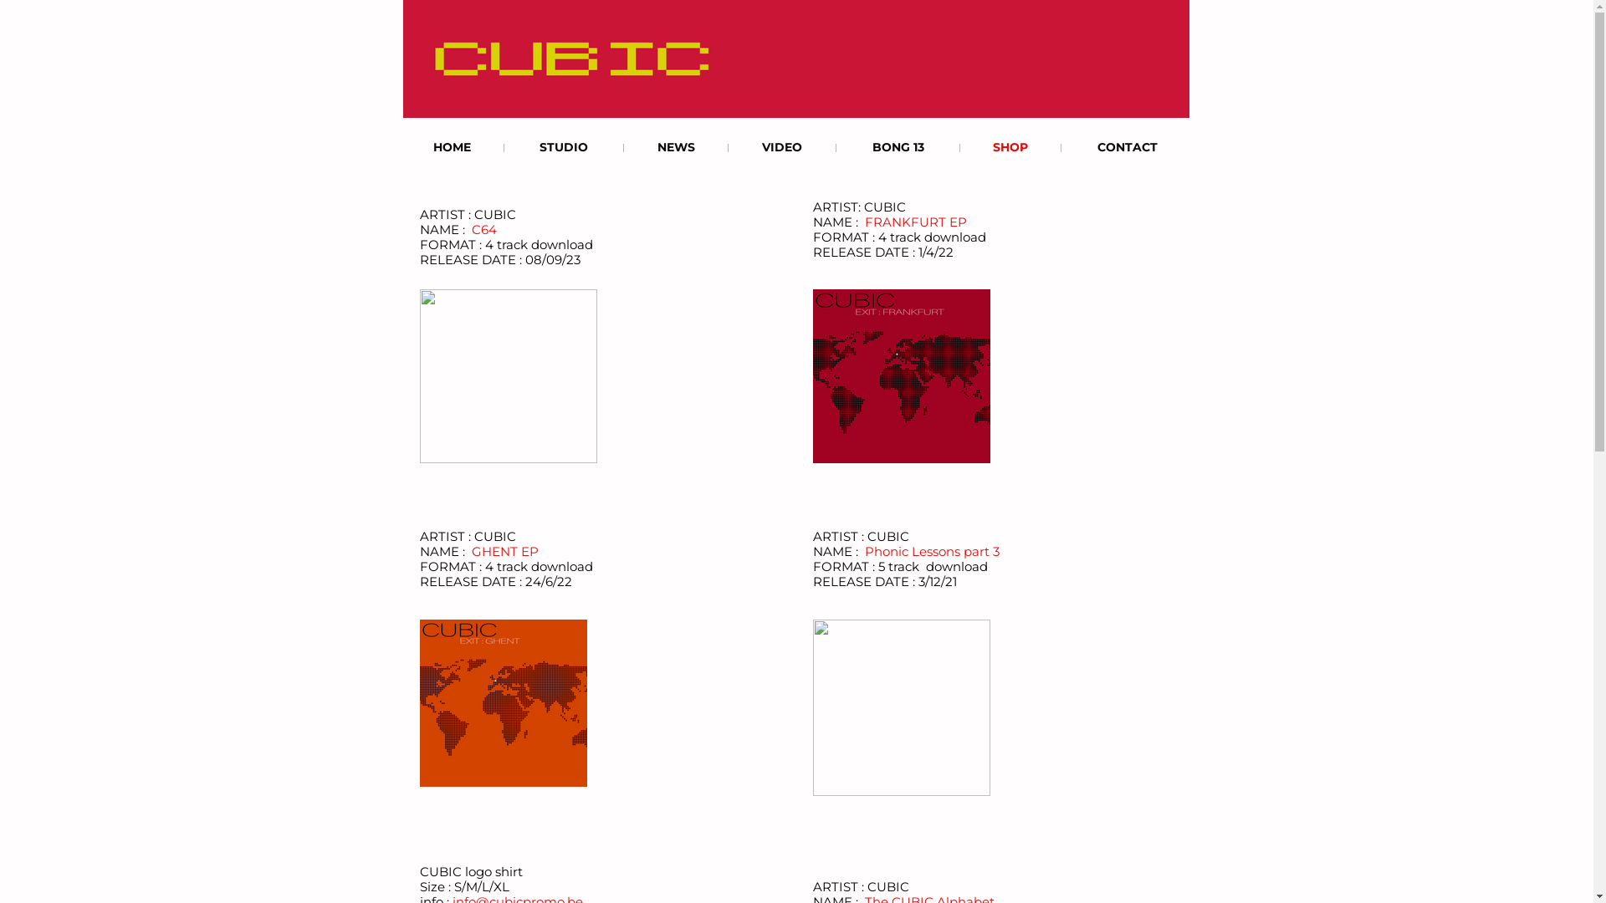 The height and width of the screenshot is (903, 1606). What do you see at coordinates (505, 552) in the screenshot?
I see `GHENT EP` at bounding box center [505, 552].